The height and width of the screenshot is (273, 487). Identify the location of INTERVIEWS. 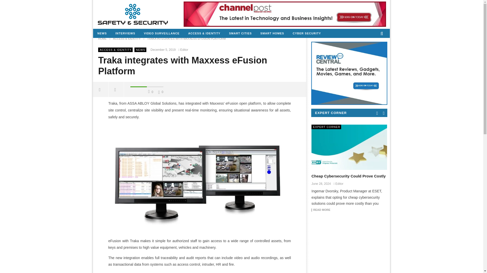
(125, 33).